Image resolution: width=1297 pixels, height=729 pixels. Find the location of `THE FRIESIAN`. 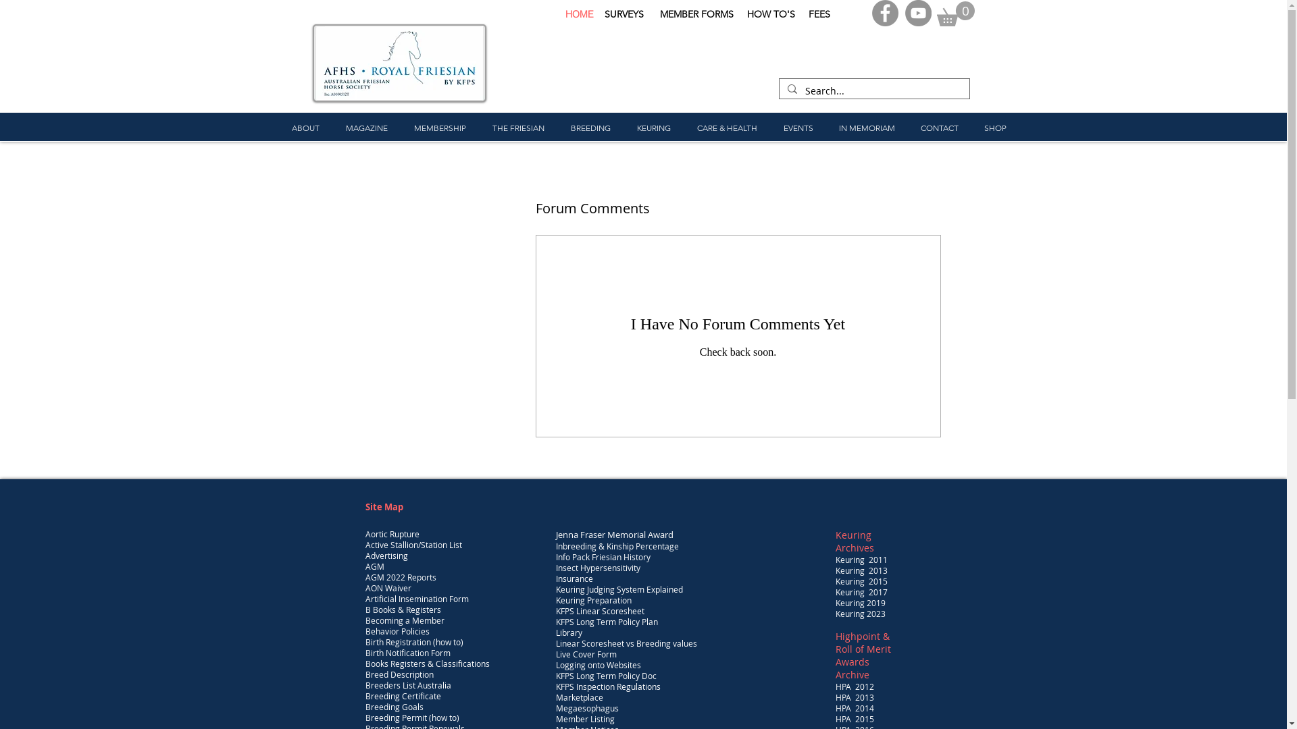

THE FRIESIAN is located at coordinates (519, 128).